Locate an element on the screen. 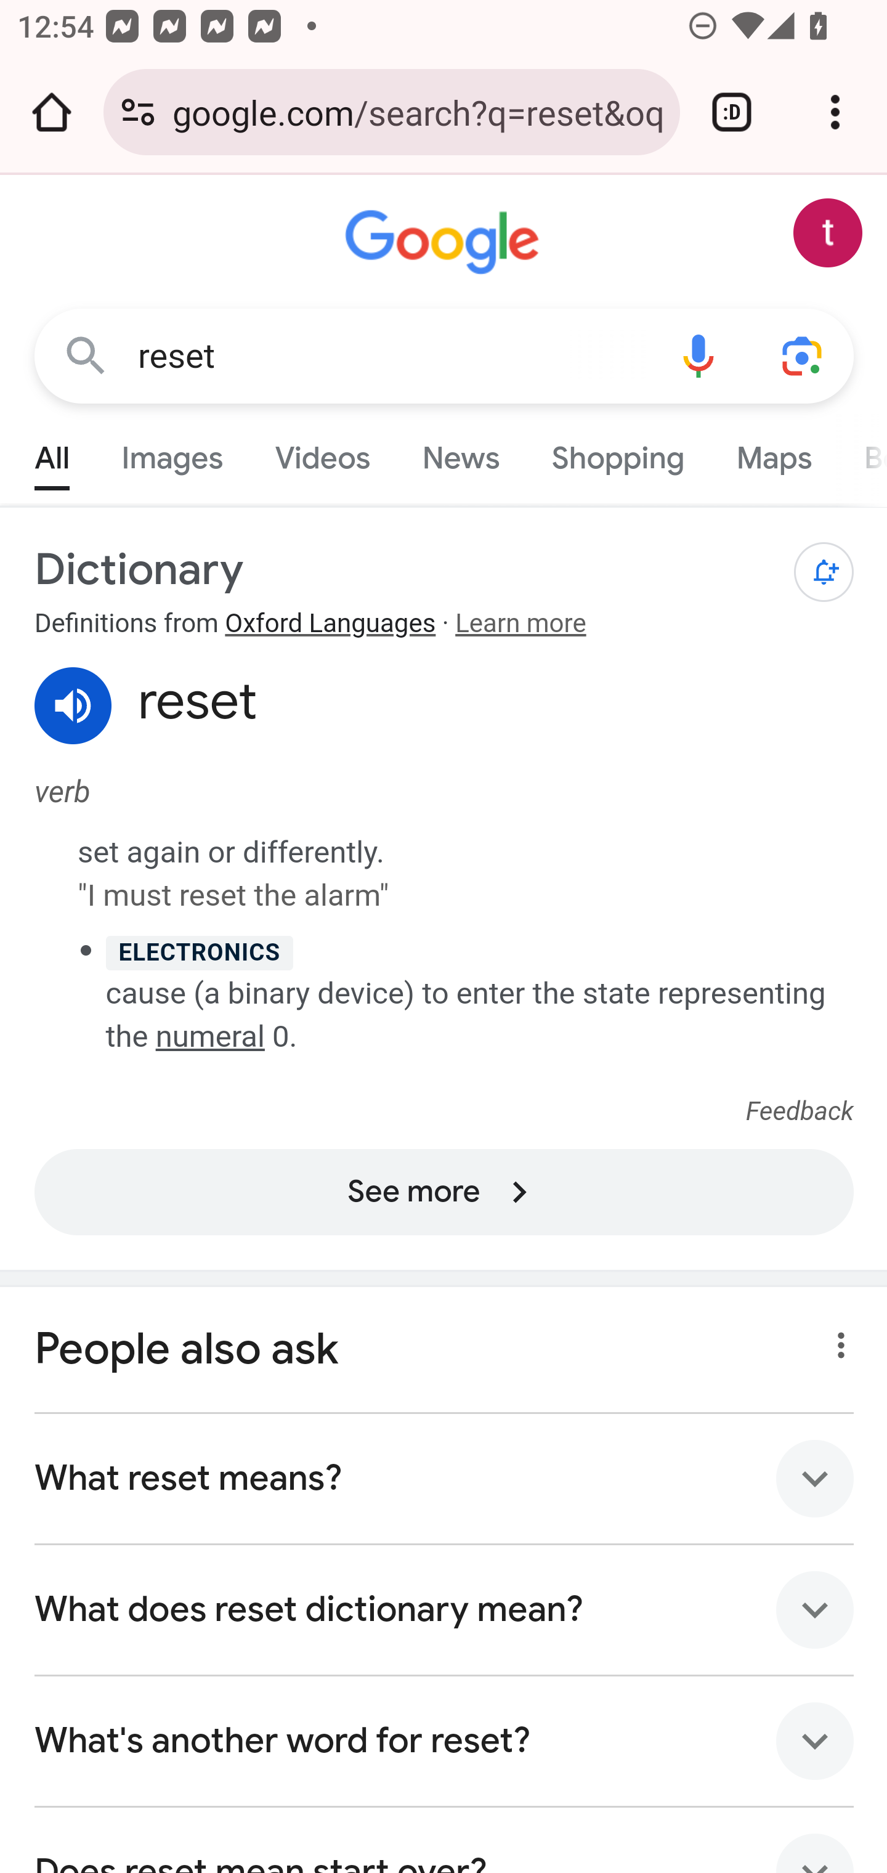 The height and width of the screenshot is (1873, 887). Customize and control Google Chrome is located at coordinates (835, 112).